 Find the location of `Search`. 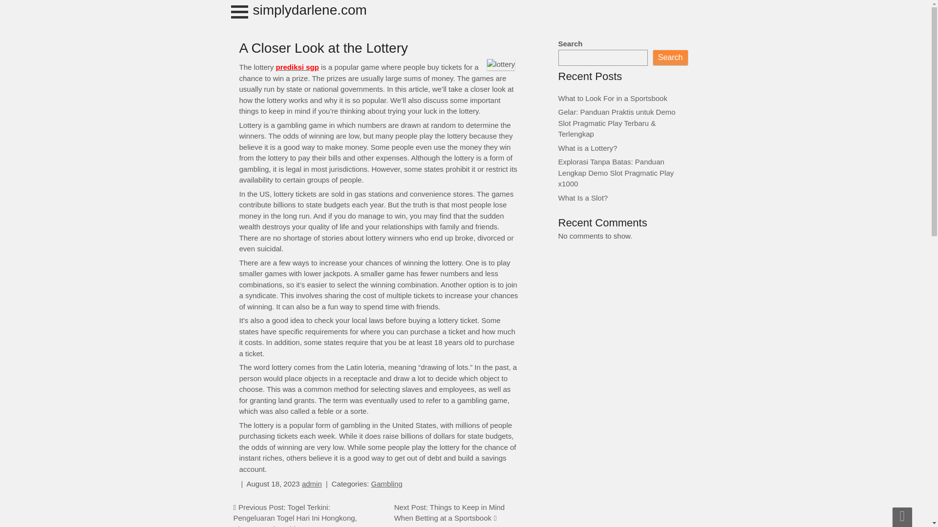

Search is located at coordinates (670, 58).